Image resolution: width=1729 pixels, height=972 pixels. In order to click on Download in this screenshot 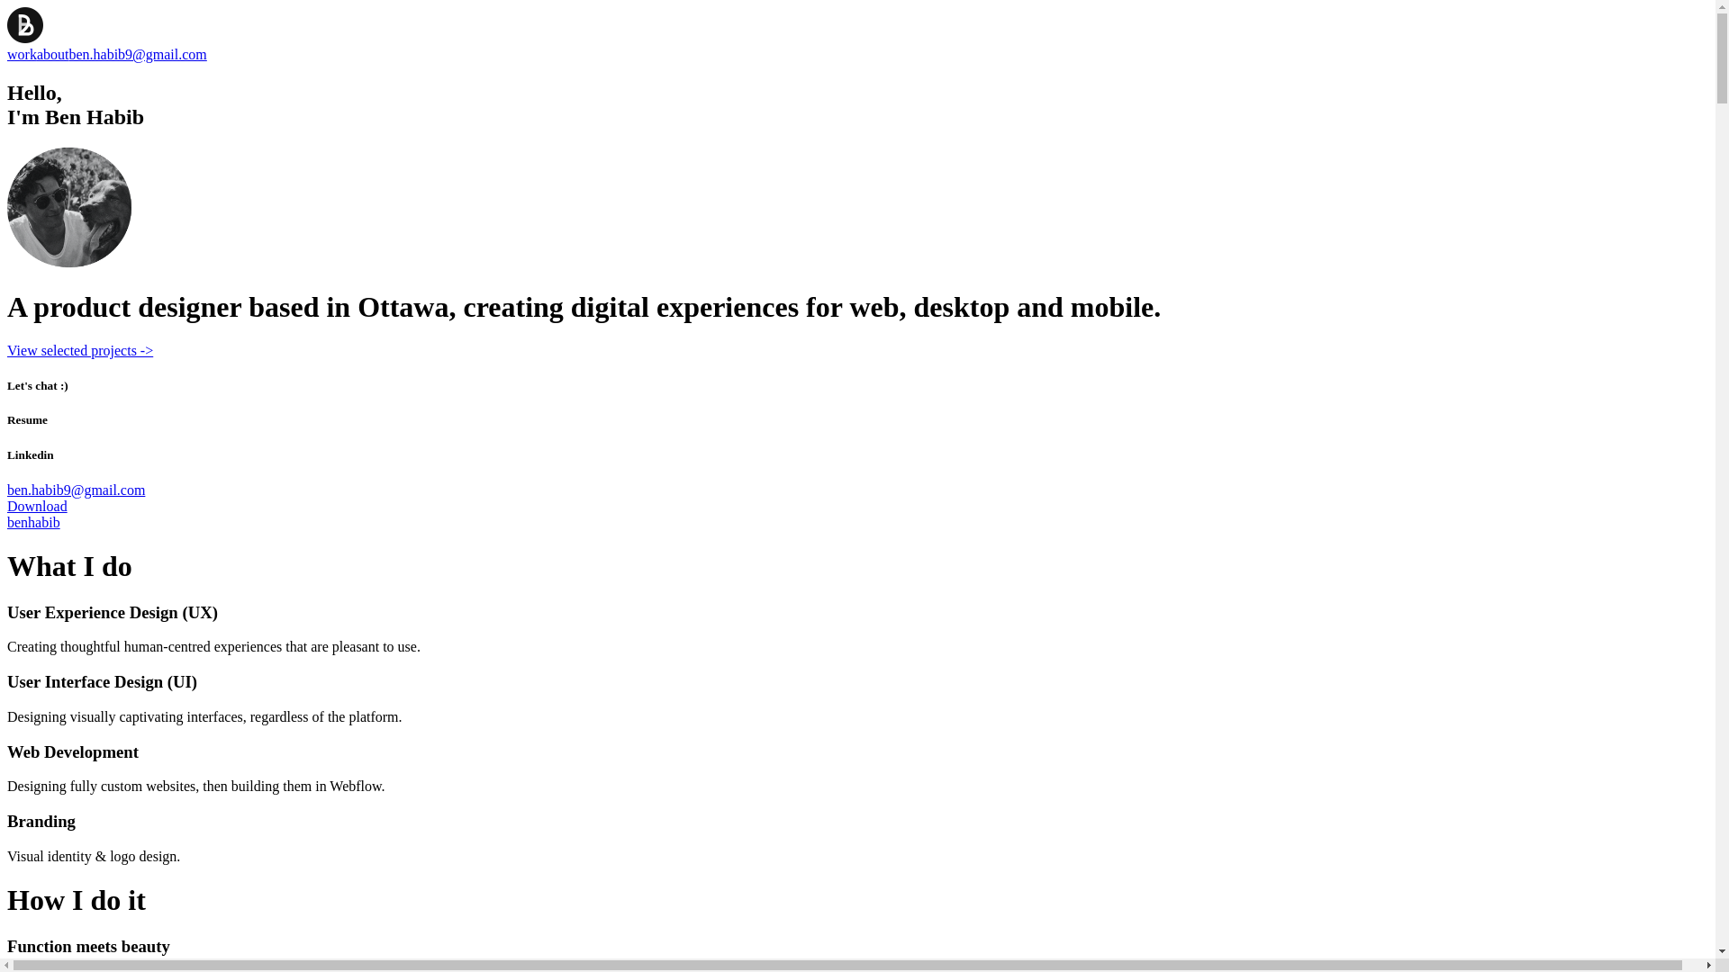, I will do `click(38, 506)`.